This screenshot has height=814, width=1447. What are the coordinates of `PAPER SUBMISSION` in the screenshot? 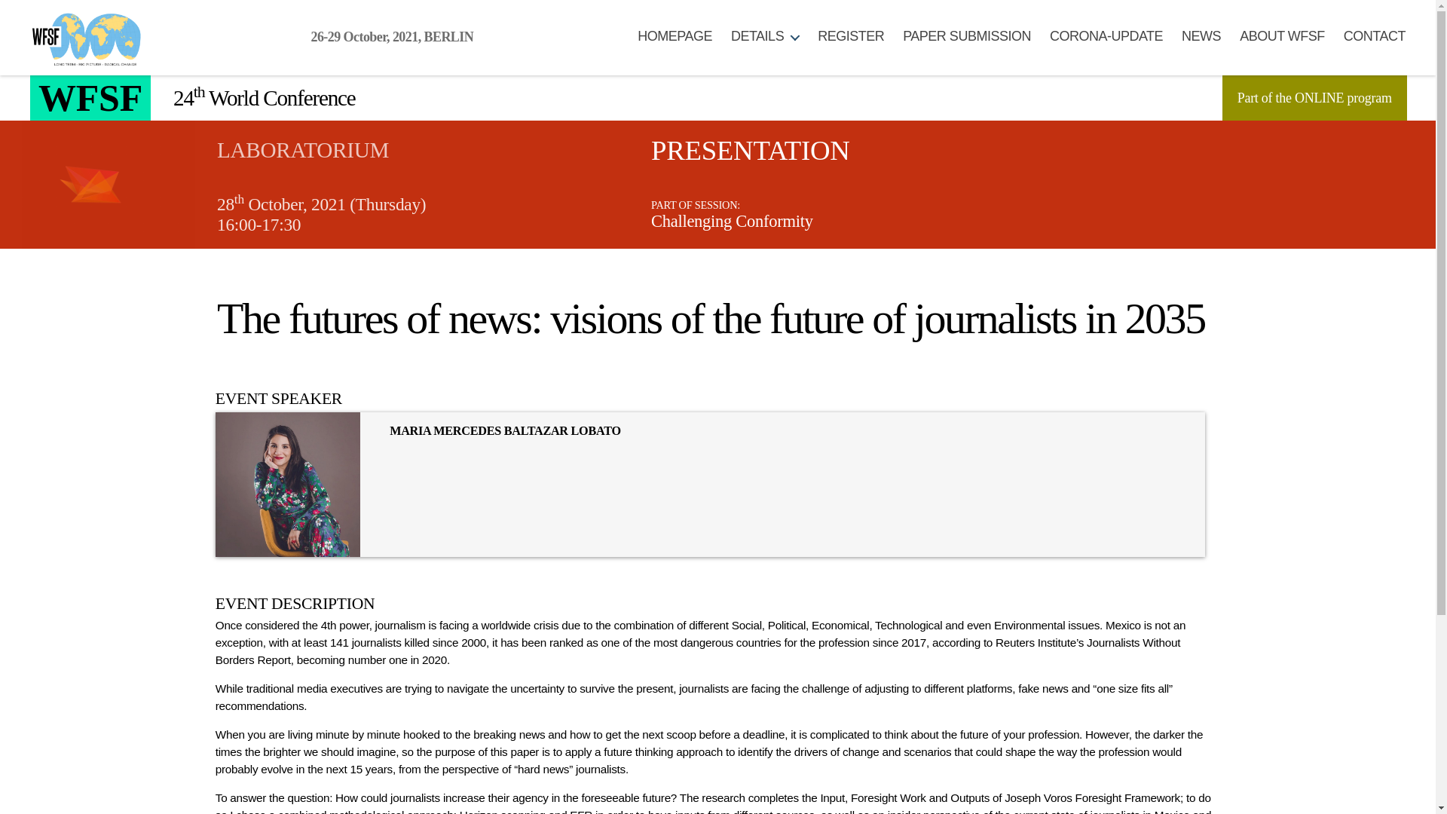 It's located at (966, 36).